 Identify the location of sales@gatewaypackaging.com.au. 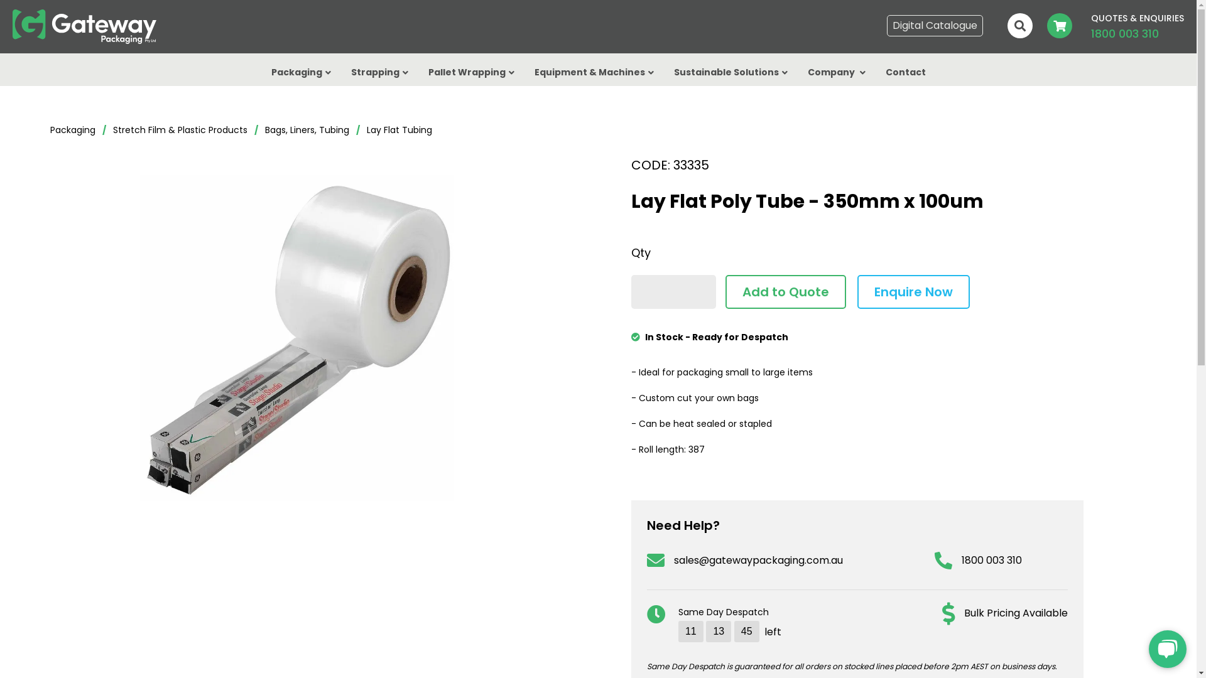
(745, 560).